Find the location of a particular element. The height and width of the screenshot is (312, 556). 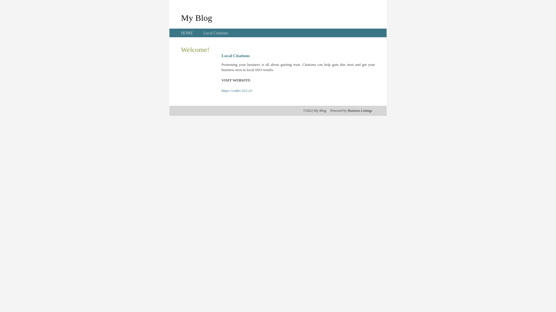

HOME is located at coordinates (187, 33).